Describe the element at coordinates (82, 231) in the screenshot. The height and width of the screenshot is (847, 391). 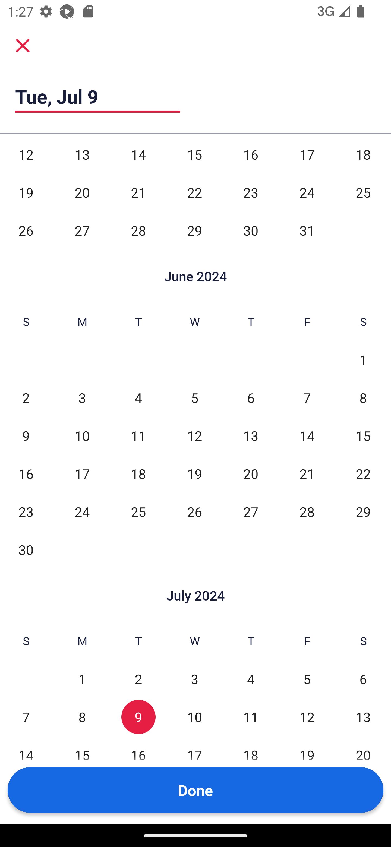
I see `27 Mon, May 27, Not Selected` at that location.